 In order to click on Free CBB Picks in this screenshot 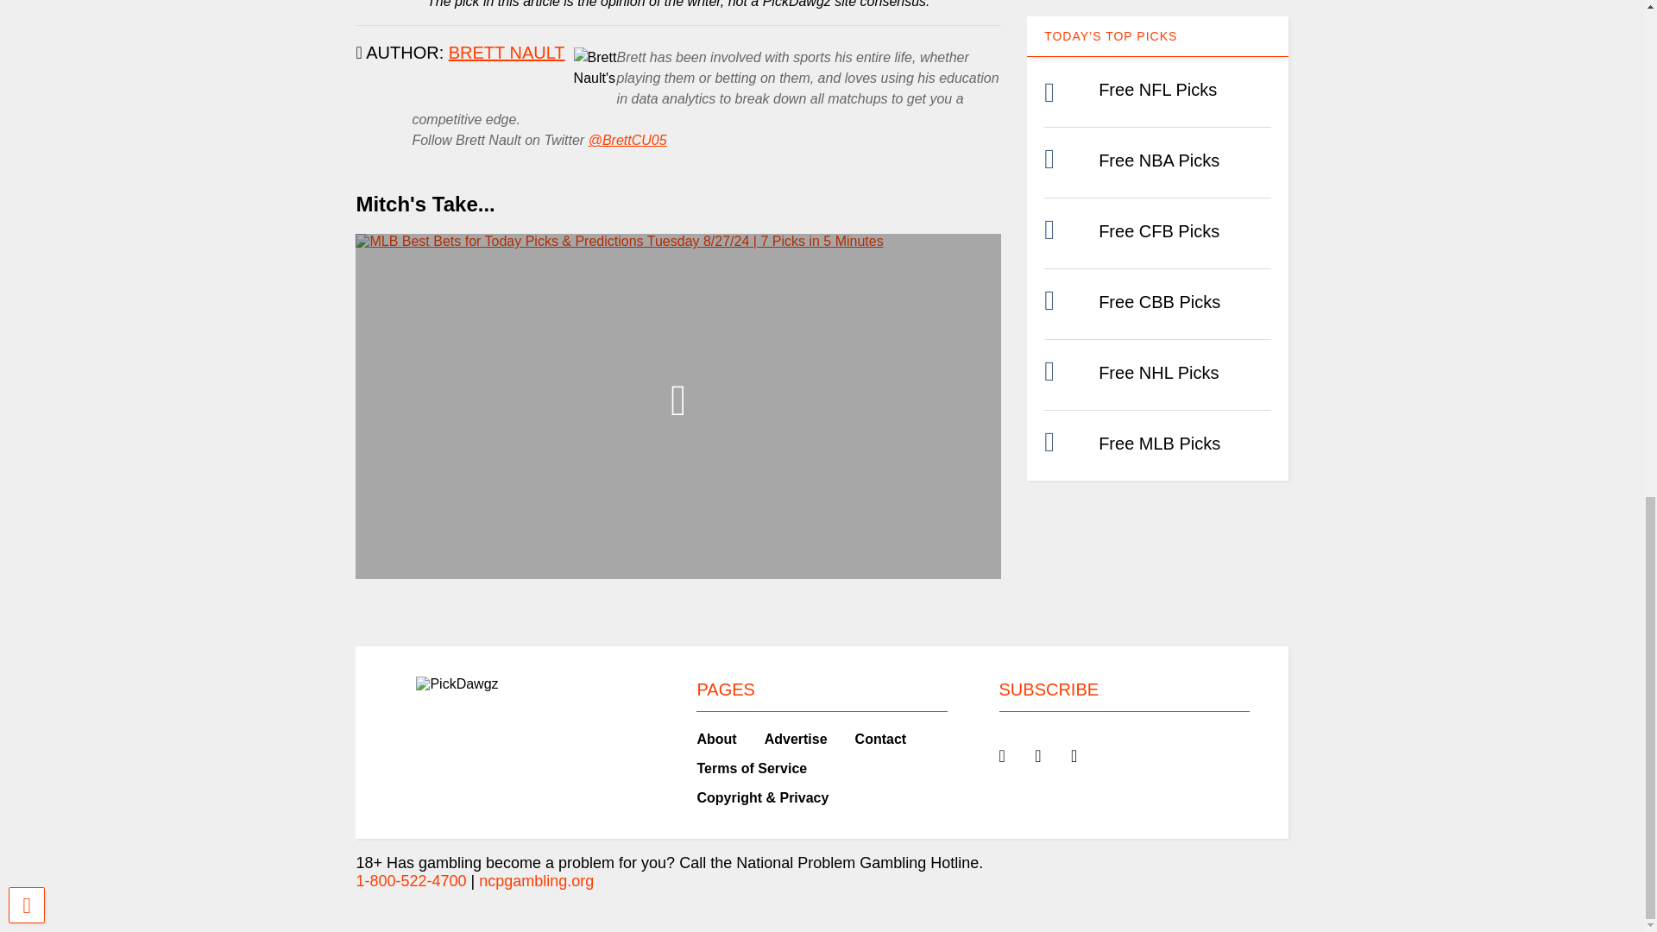, I will do `click(1158, 302)`.